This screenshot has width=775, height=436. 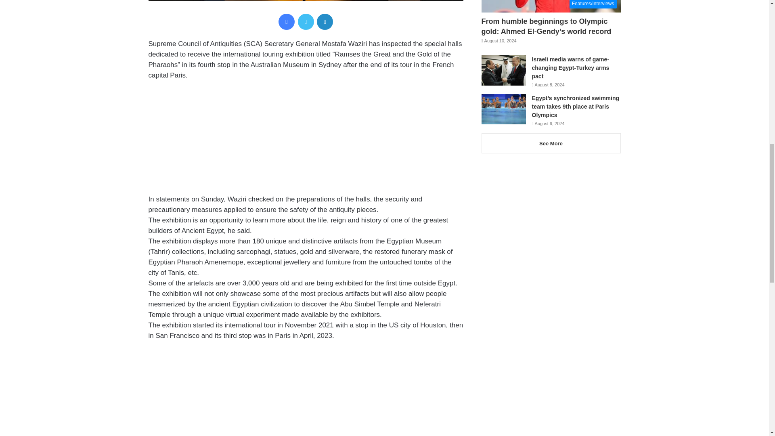 What do you see at coordinates (286, 22) in the screenshot?
I see `Facebook` at bounding box center [286, 22].